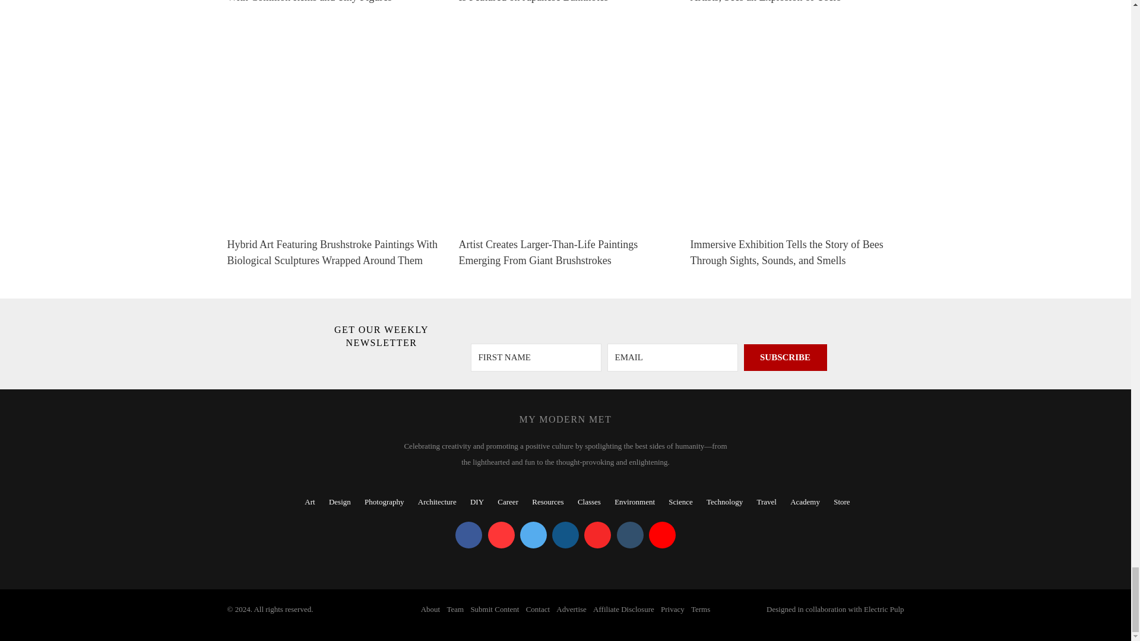 This screenshot has width=1140, height=641. Describe the element at coordinates (468, 535) in the screenshot. I see `My Modern Met on Facebook` at that location.